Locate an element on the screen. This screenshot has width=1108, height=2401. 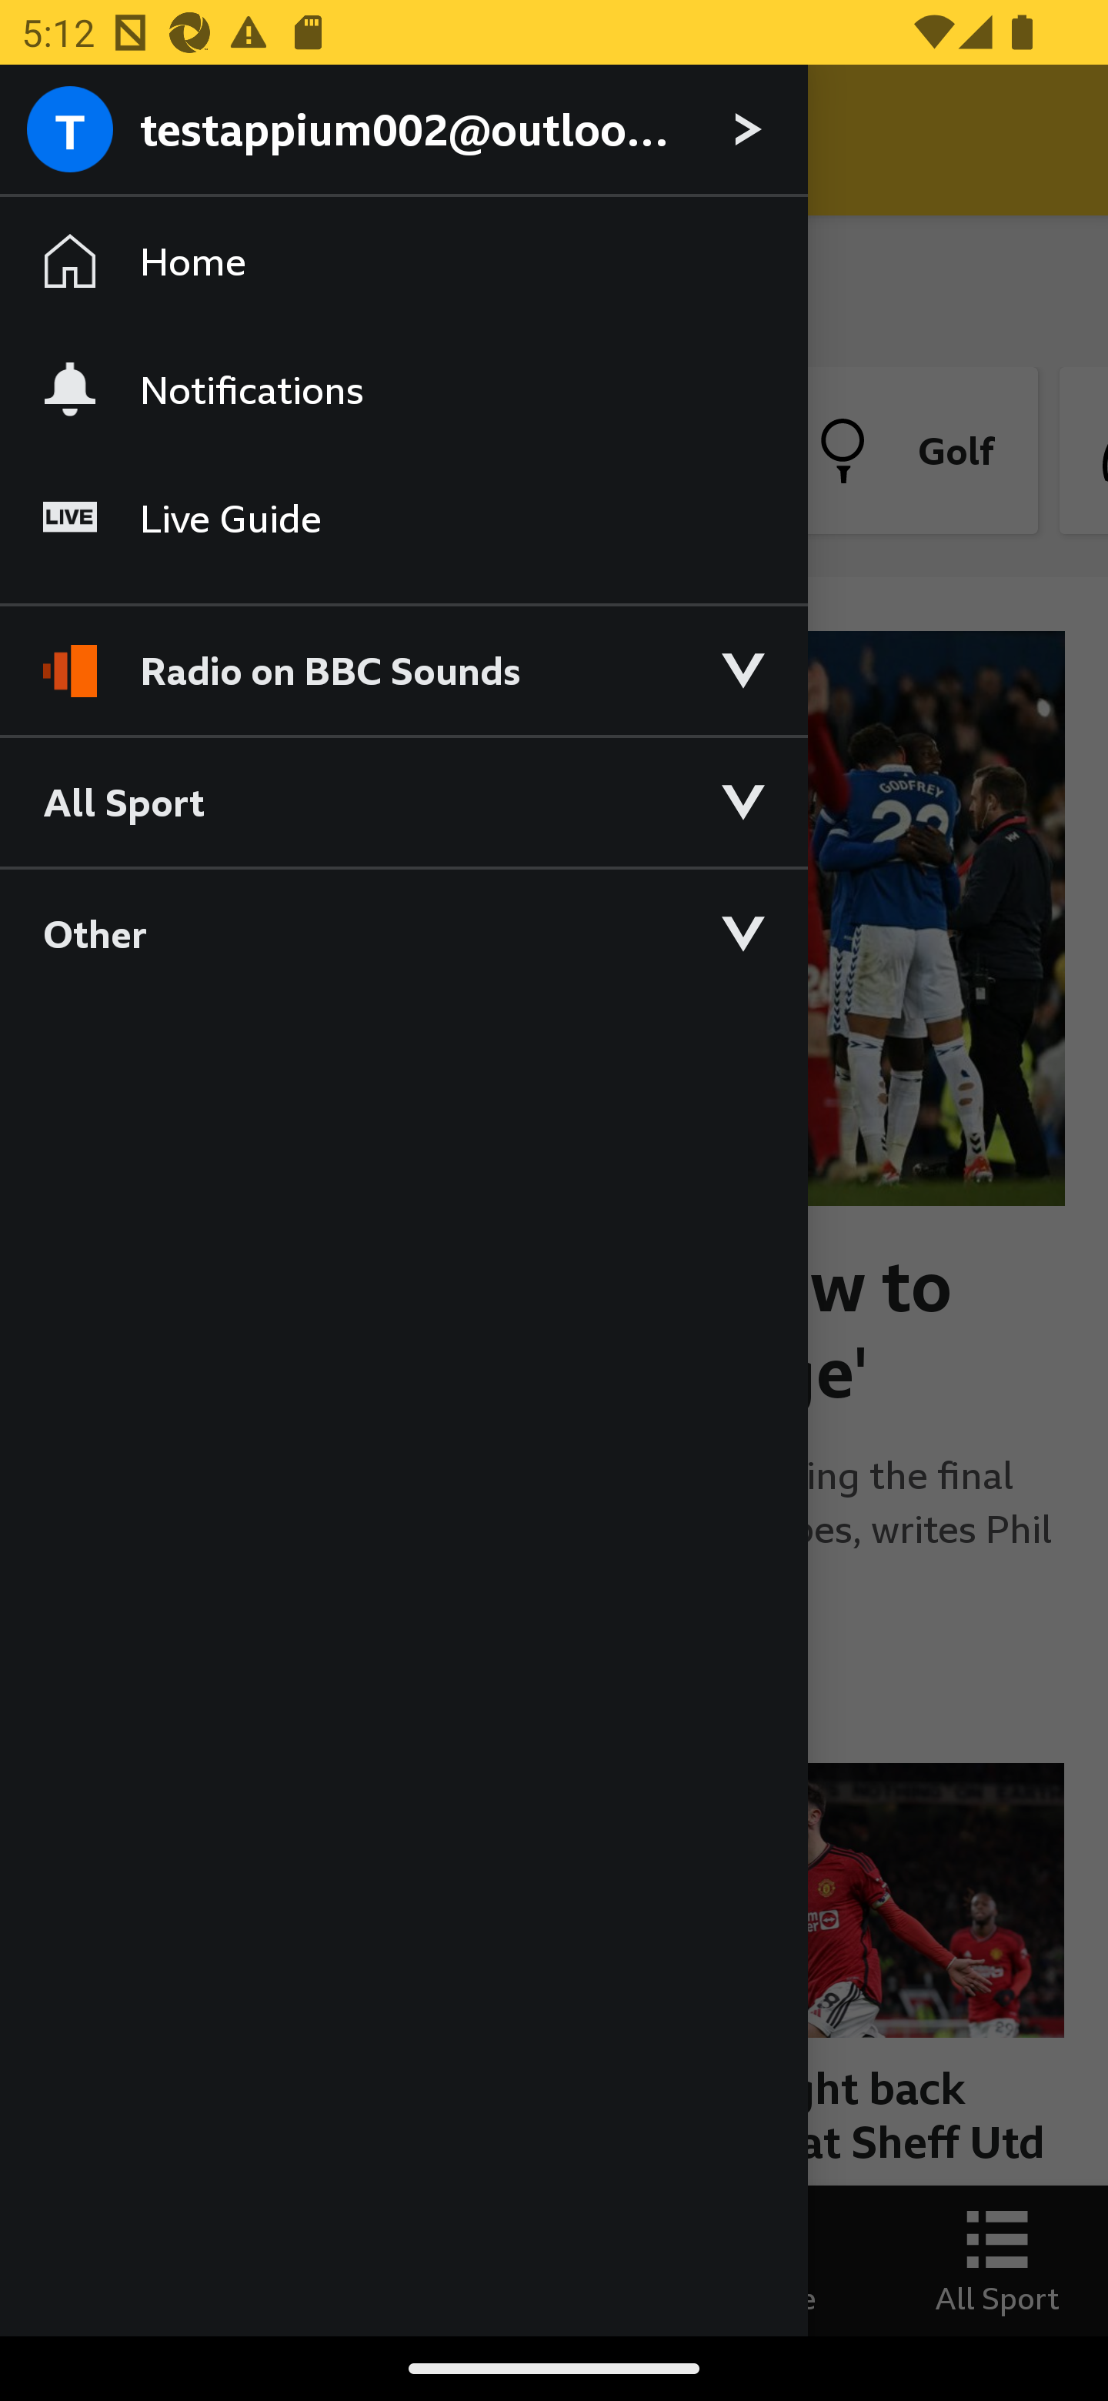
Other is located at coordinates (403, 933).